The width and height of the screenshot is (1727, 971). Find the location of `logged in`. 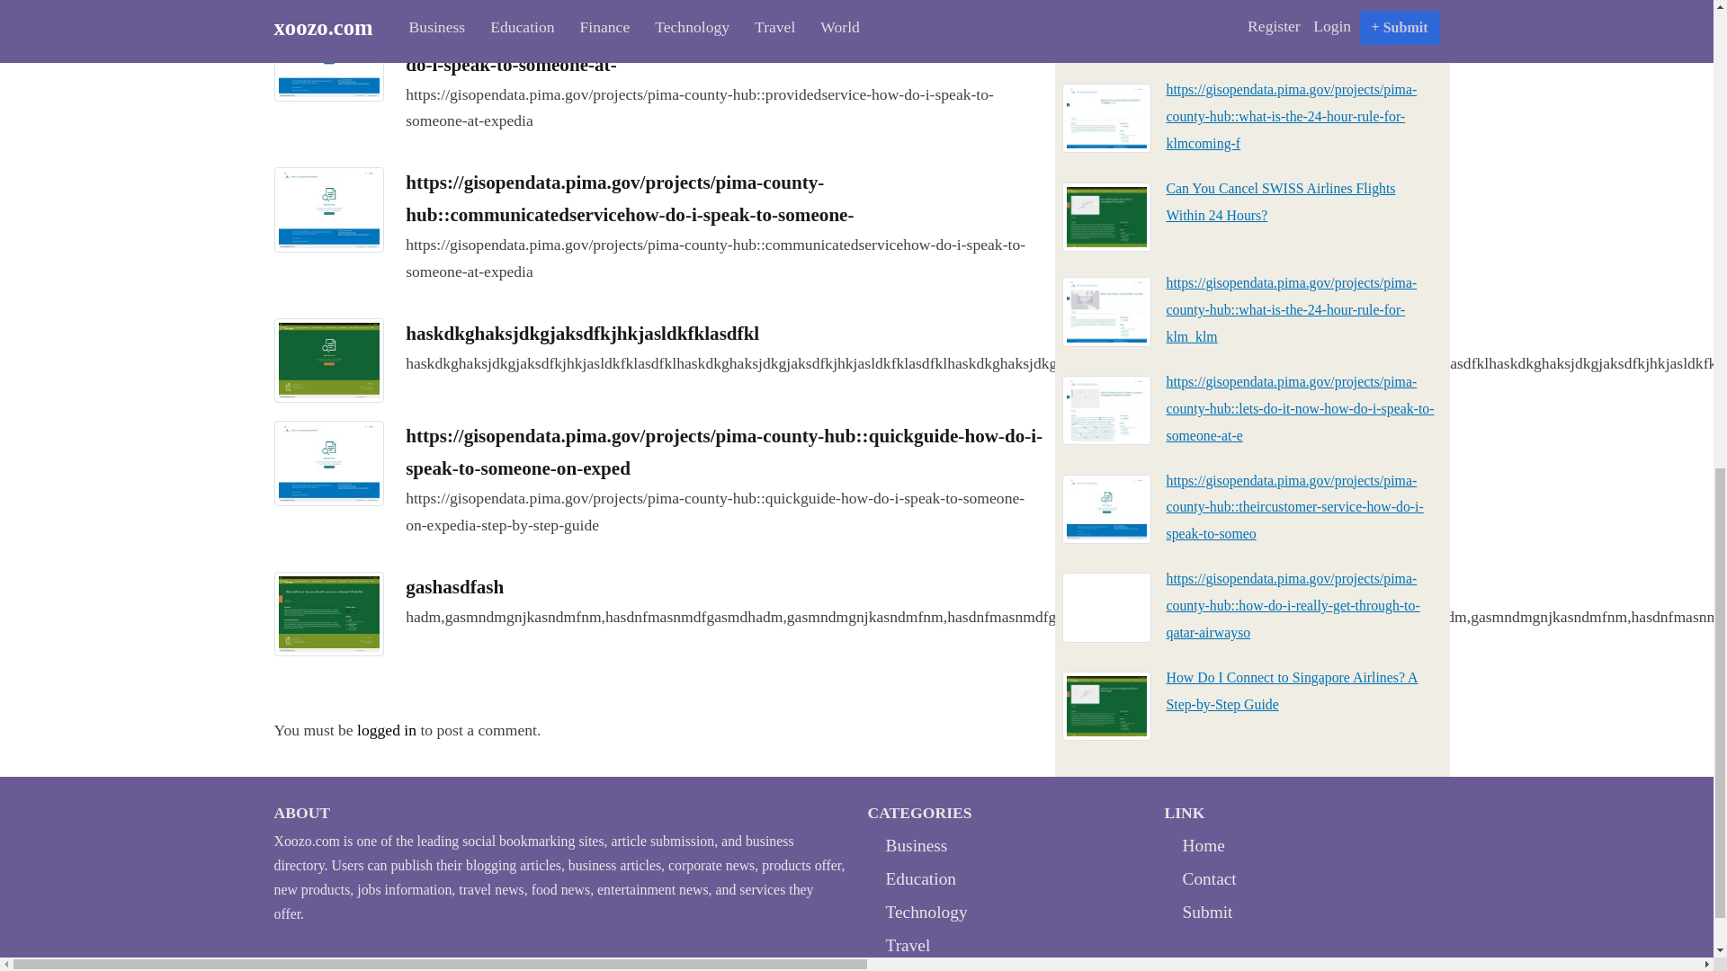

logged in is located at coordinates (387, 730).